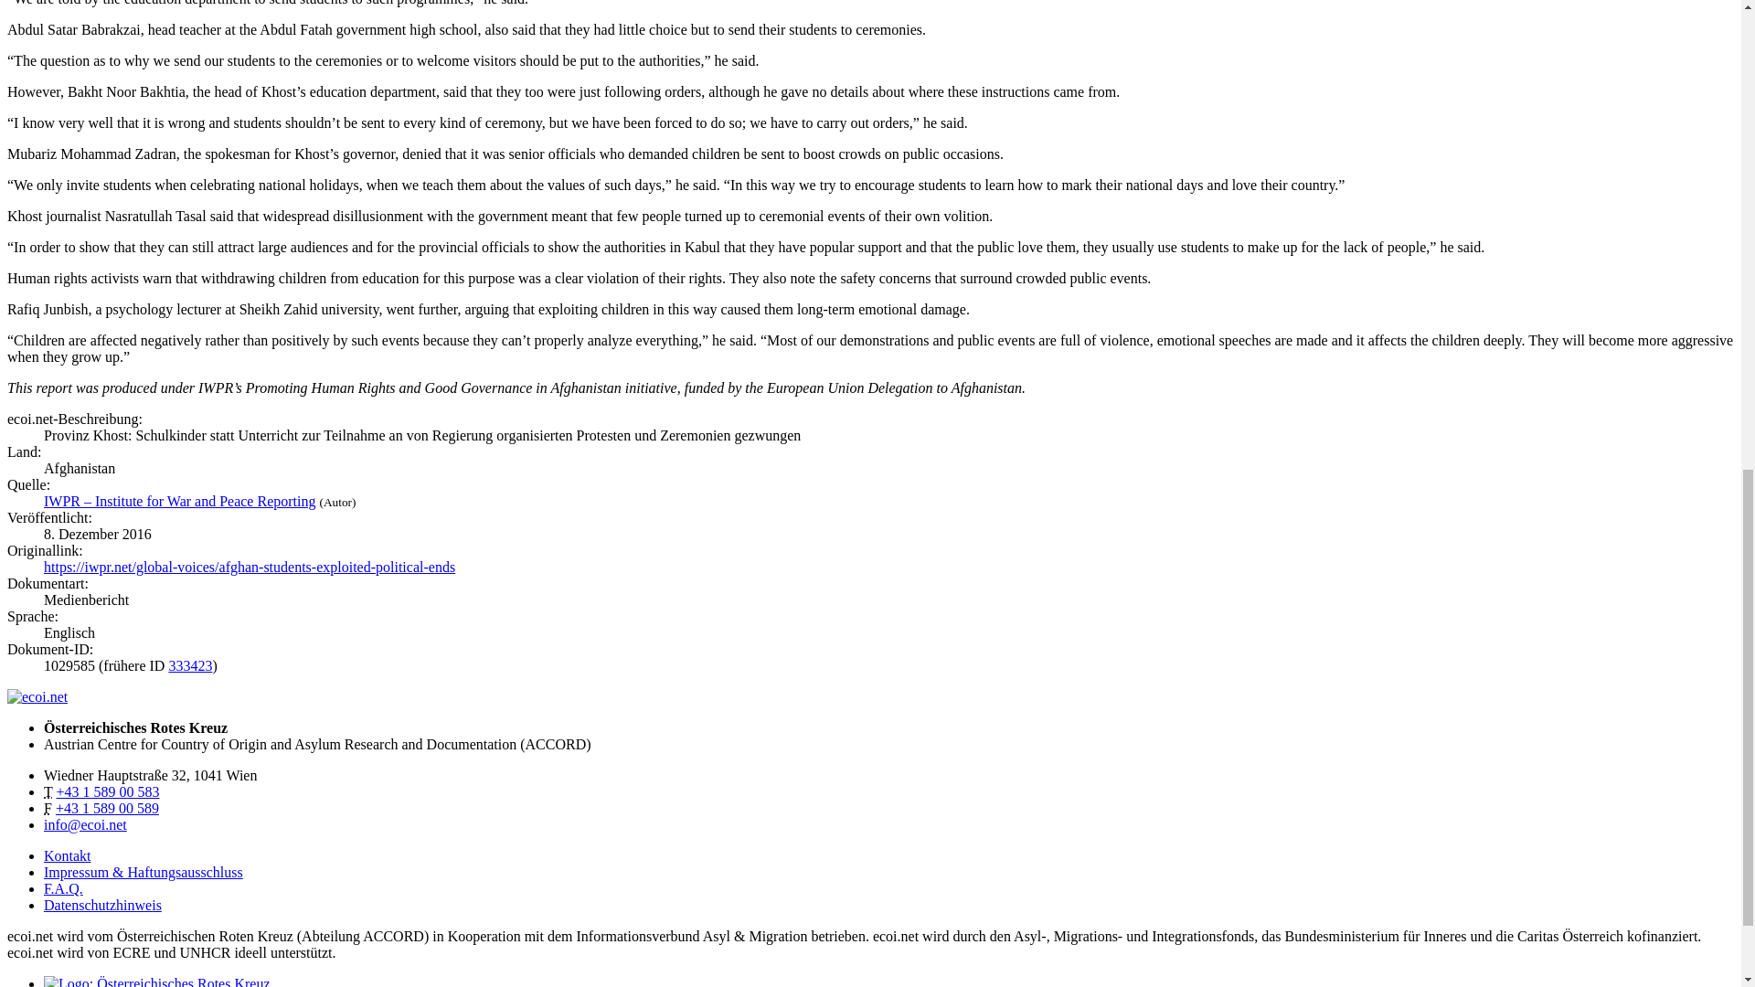  Describe the element at coordinates (179, 501) in the screenshot. I see `Quellenbeschreibung lesen` at that location.